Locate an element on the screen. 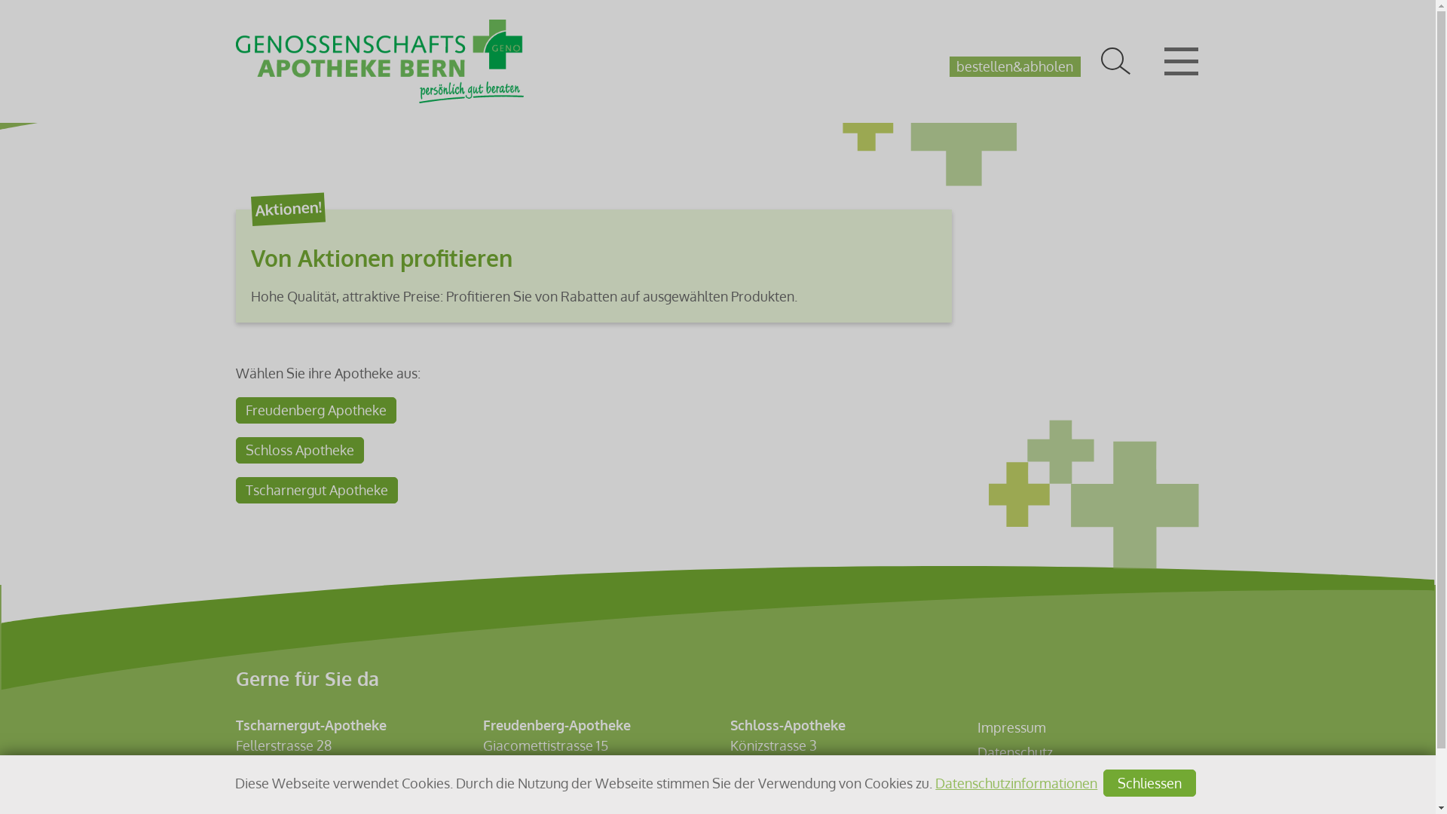 The height and width of the screenshot is (814, 1447). Zur Startseite is located at coordinates (380, 62).